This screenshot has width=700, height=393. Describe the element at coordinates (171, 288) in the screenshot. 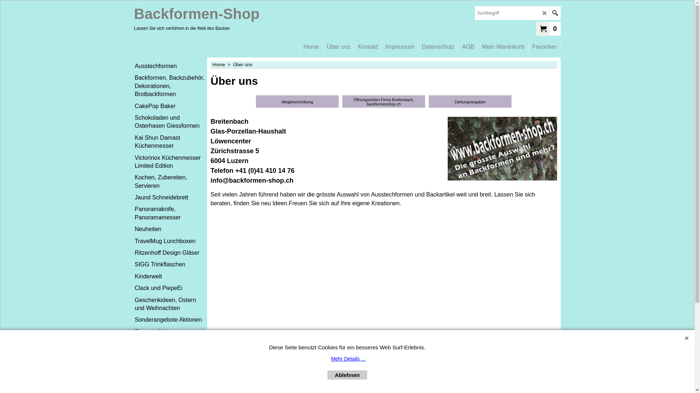

I see `Clack und PiepeEi` at that location.